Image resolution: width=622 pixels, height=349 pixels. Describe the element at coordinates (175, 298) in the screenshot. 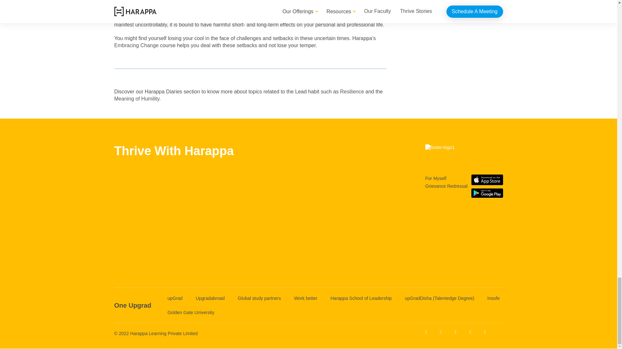

I see `upGrad` at that location.